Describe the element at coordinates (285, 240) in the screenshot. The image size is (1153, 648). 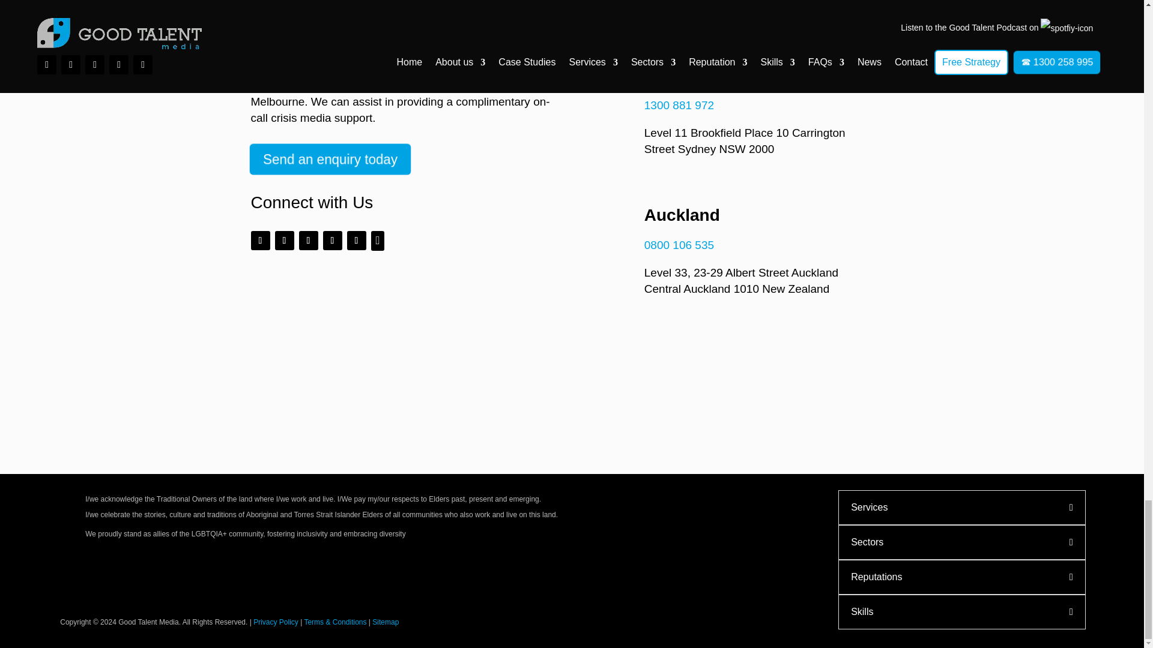
I see `Follow on Instagram` at that location.